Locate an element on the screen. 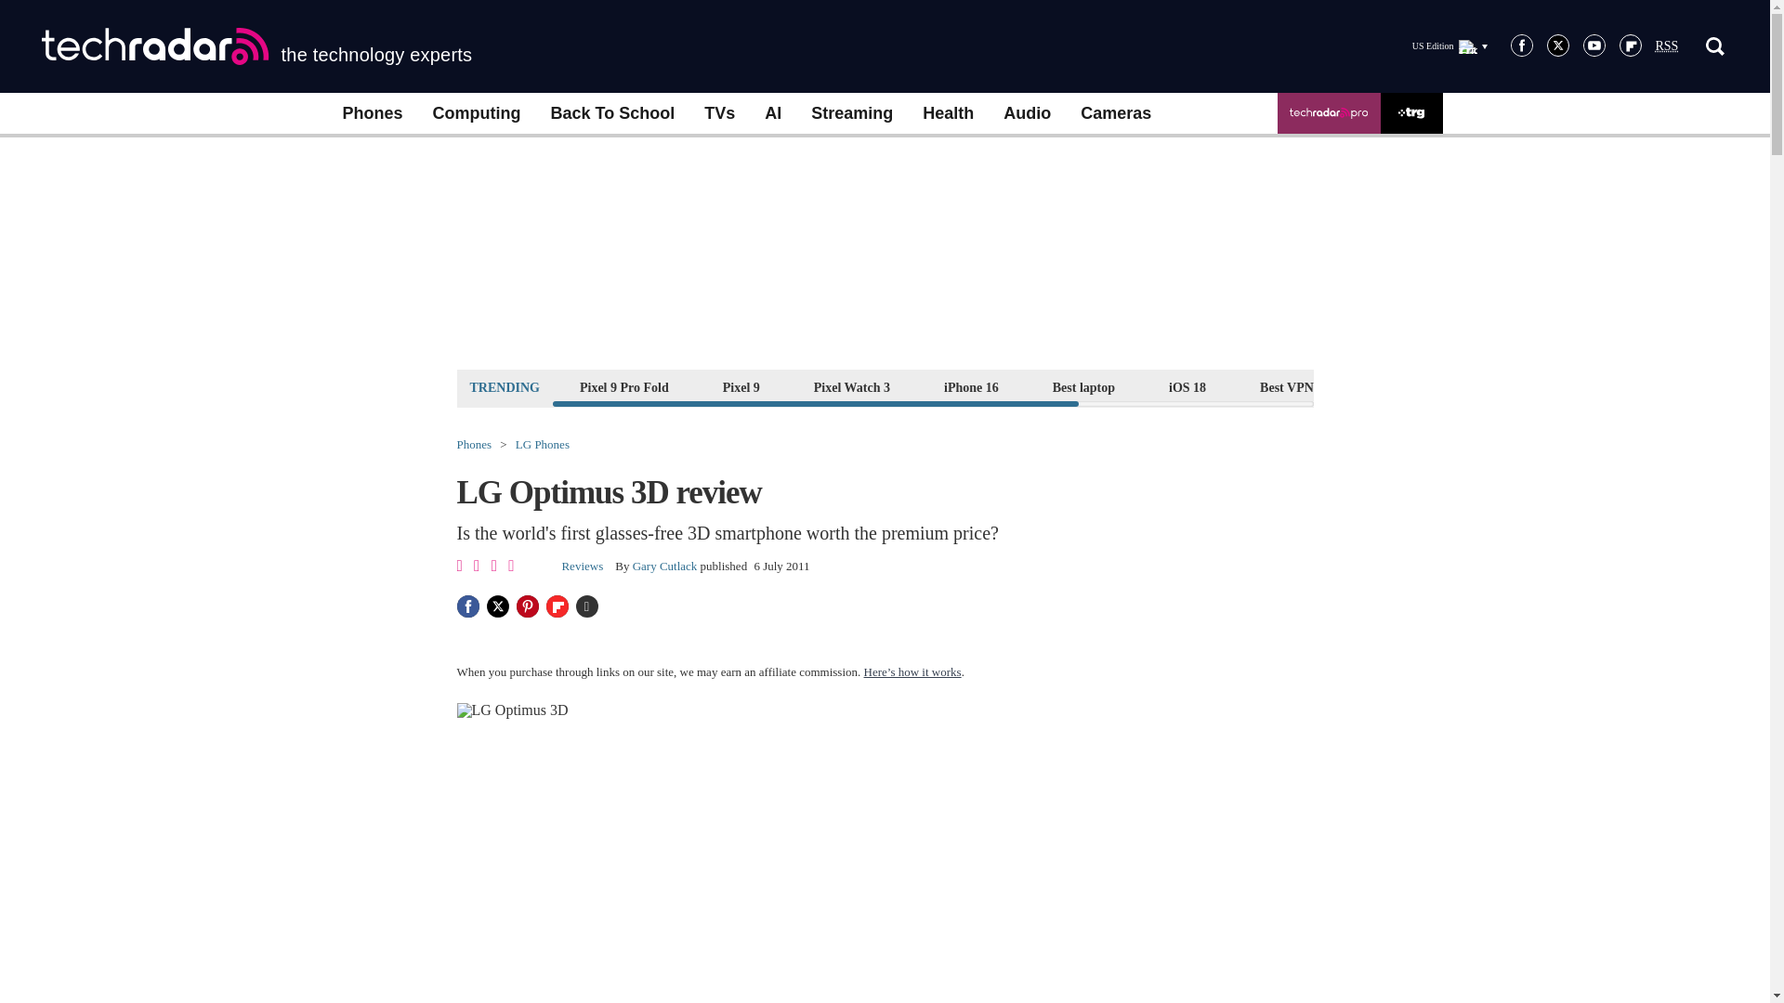 This screenshot has height=1003, width=1784. US Edition is located at coordinates (1449, 46).